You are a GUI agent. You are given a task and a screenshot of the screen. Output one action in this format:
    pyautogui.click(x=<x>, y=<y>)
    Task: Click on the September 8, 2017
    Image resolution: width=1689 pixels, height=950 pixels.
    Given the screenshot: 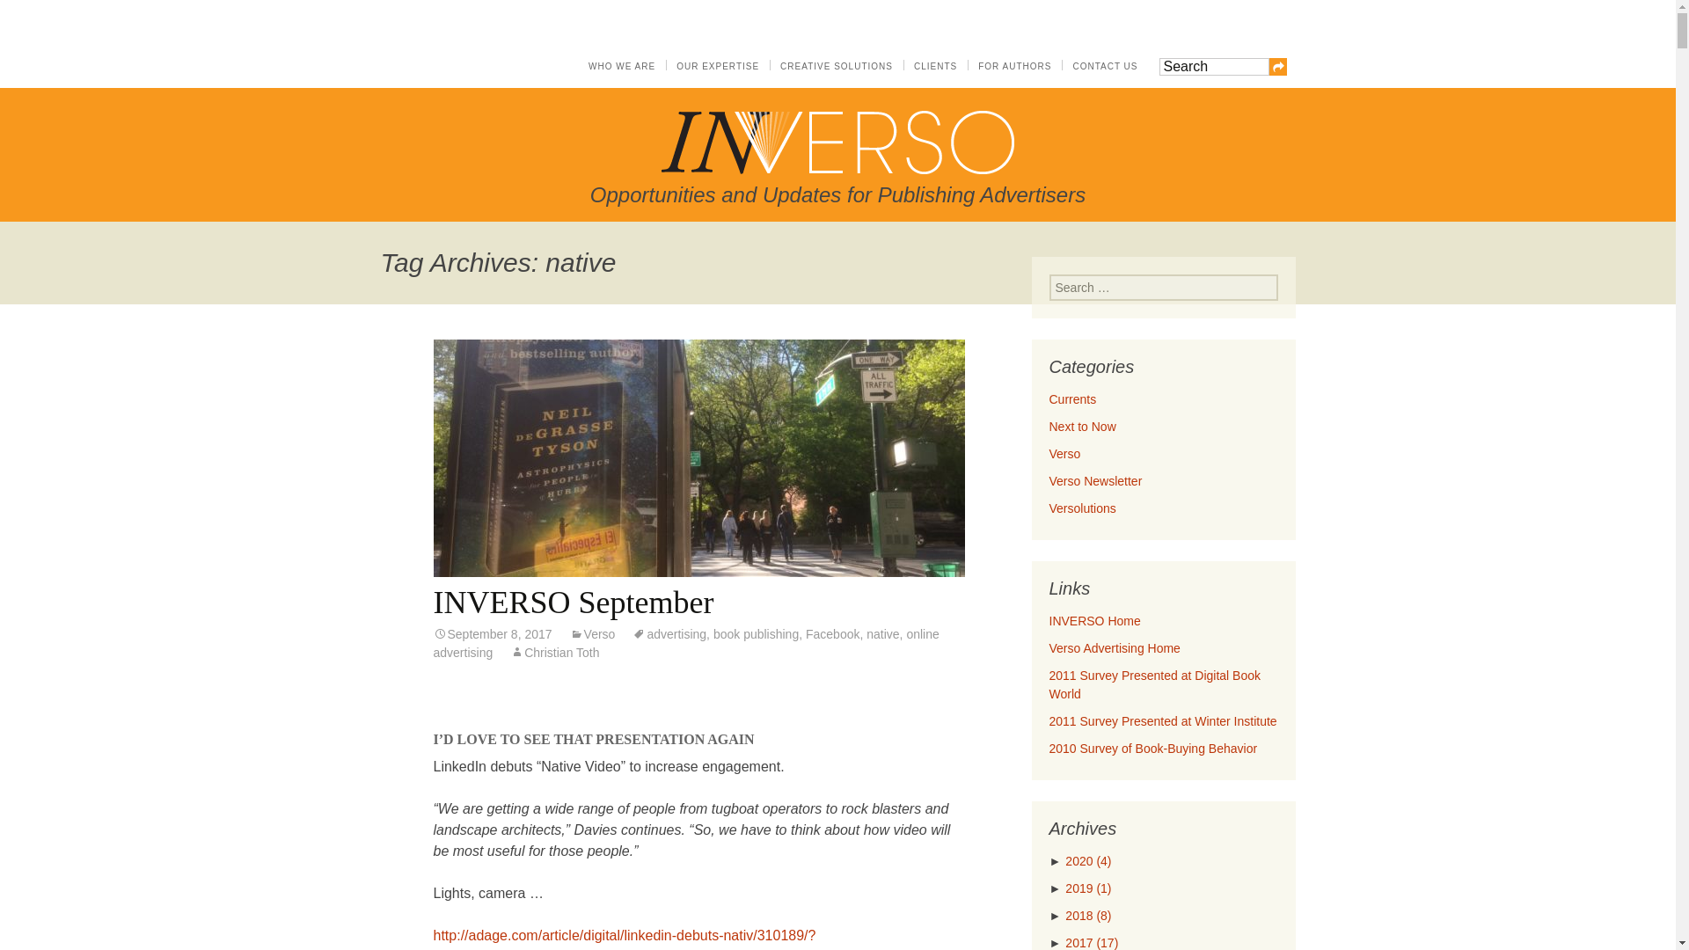 What is the action you would take?
    pyautogui.click(x=492, y=633)
    